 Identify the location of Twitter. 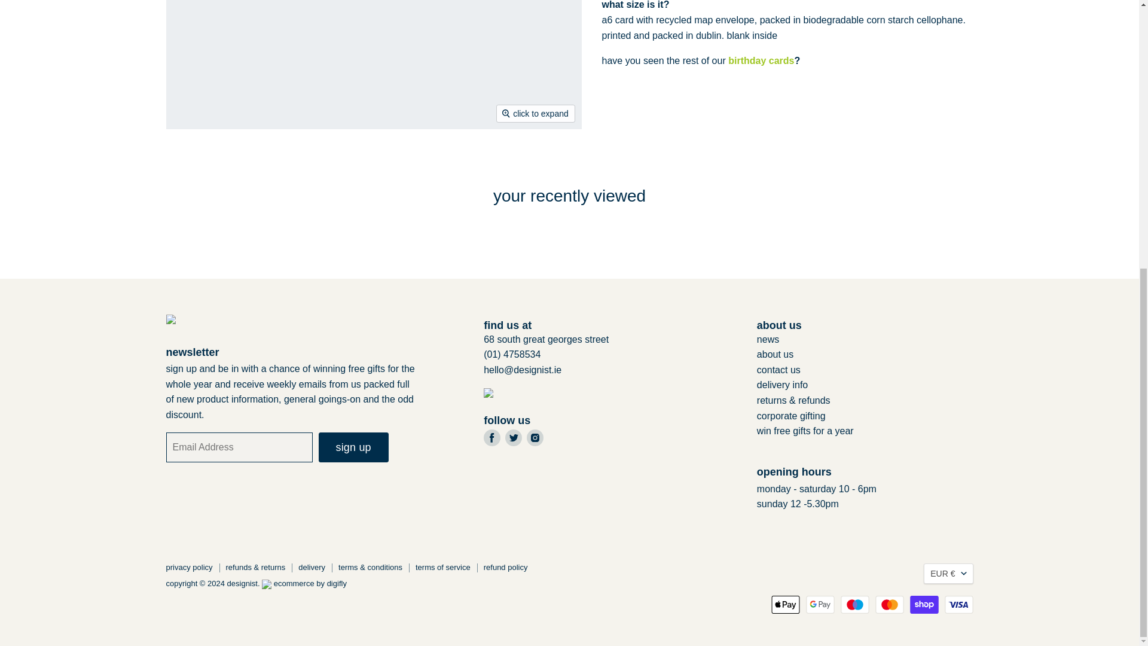
(513, 438).